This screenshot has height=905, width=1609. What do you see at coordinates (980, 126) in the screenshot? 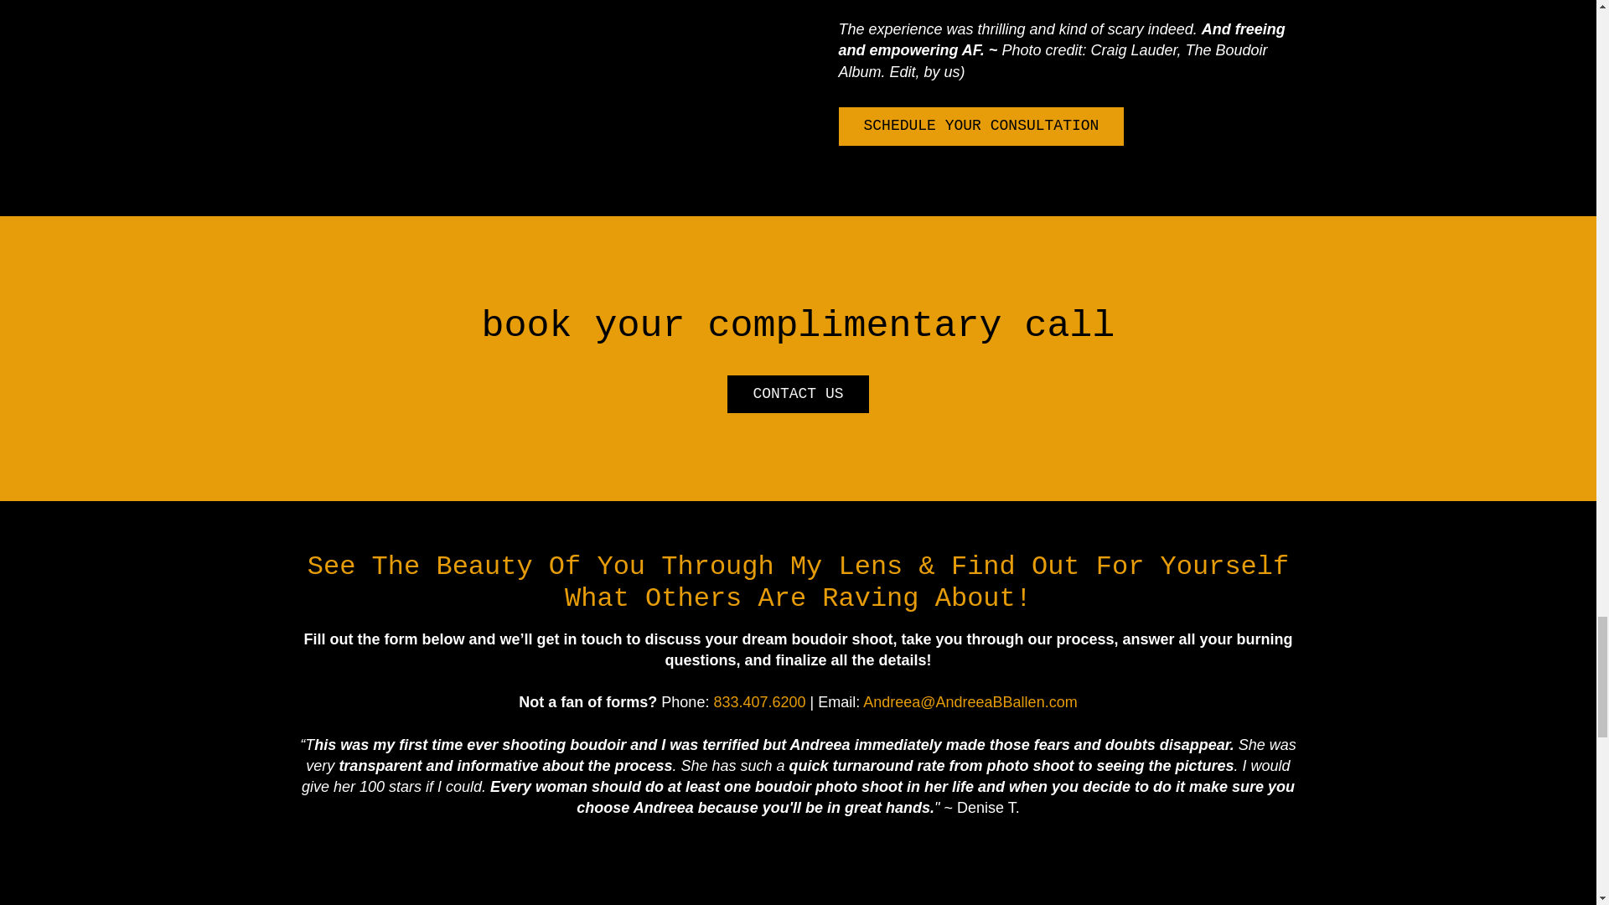
I see `SCHEDULE YOUR CONSULTATION` at bounding box center [980, 126].